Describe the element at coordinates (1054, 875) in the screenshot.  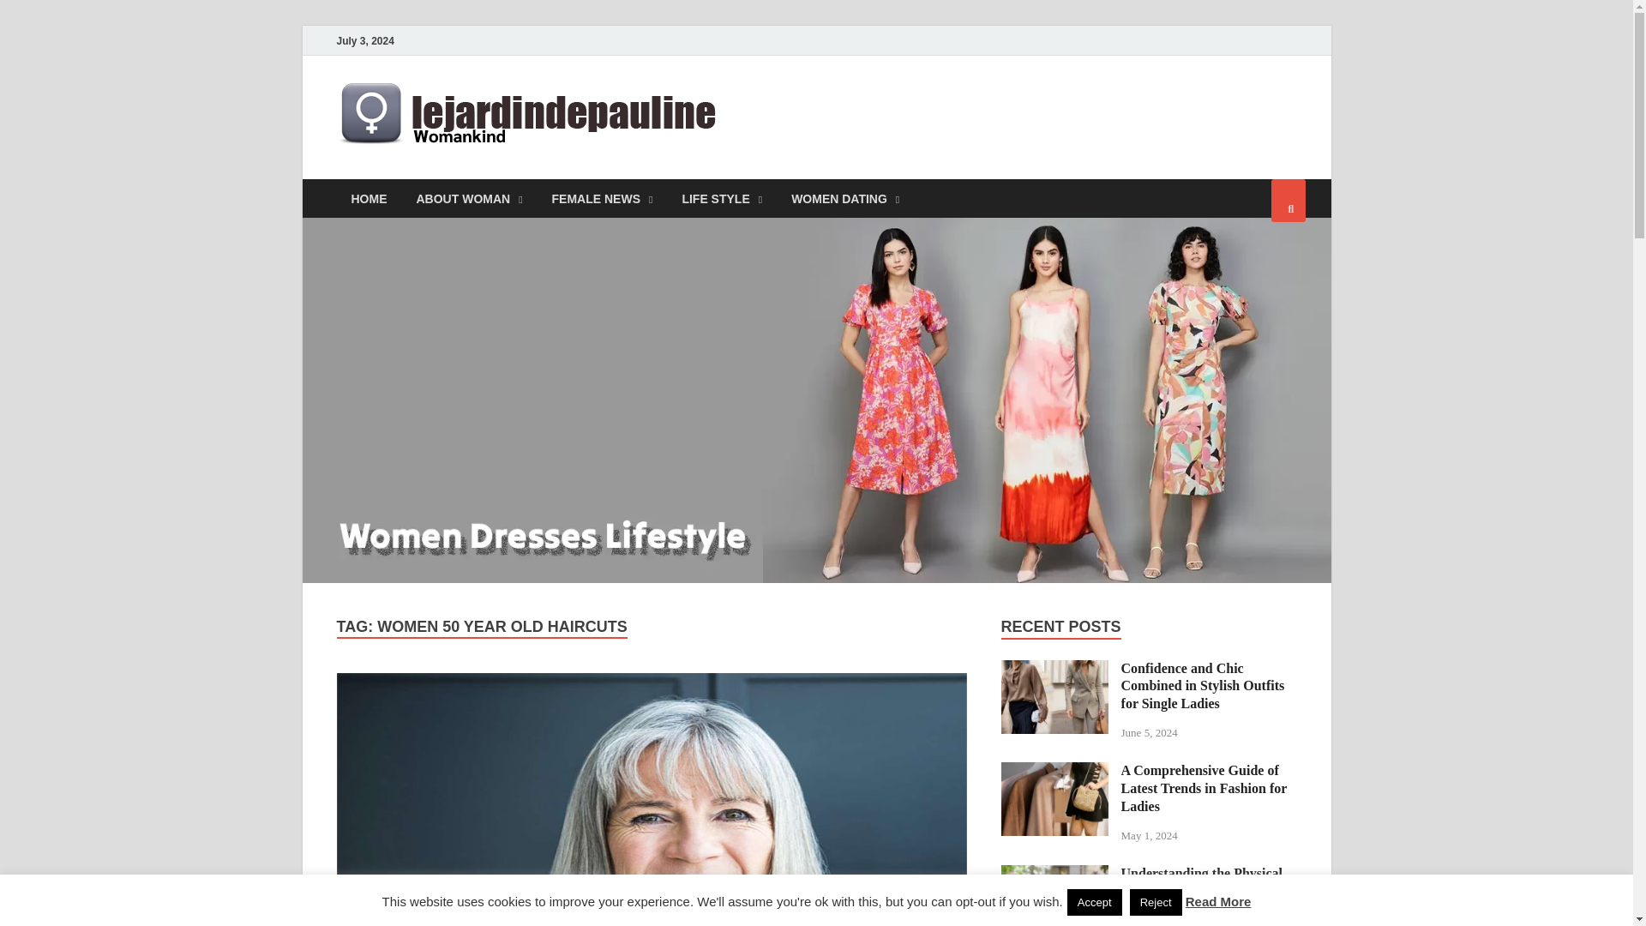
I see `Understanding the Physical Signs of Love from a Woman` at that location.